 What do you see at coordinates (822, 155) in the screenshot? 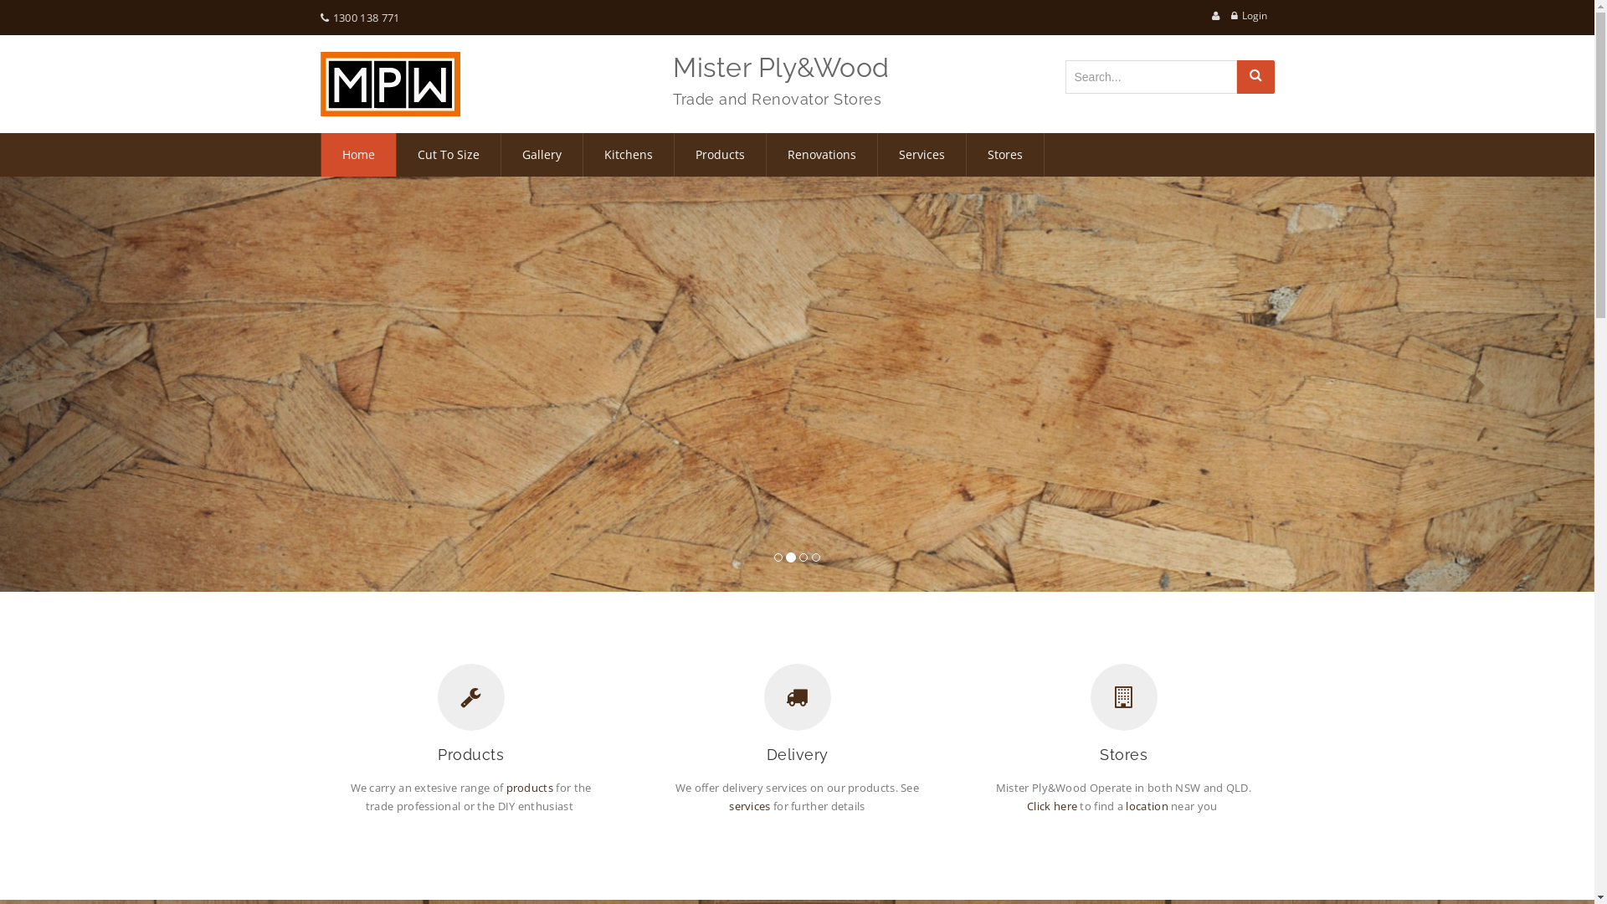
I see `Renovations` at bounding box center [822, 155].